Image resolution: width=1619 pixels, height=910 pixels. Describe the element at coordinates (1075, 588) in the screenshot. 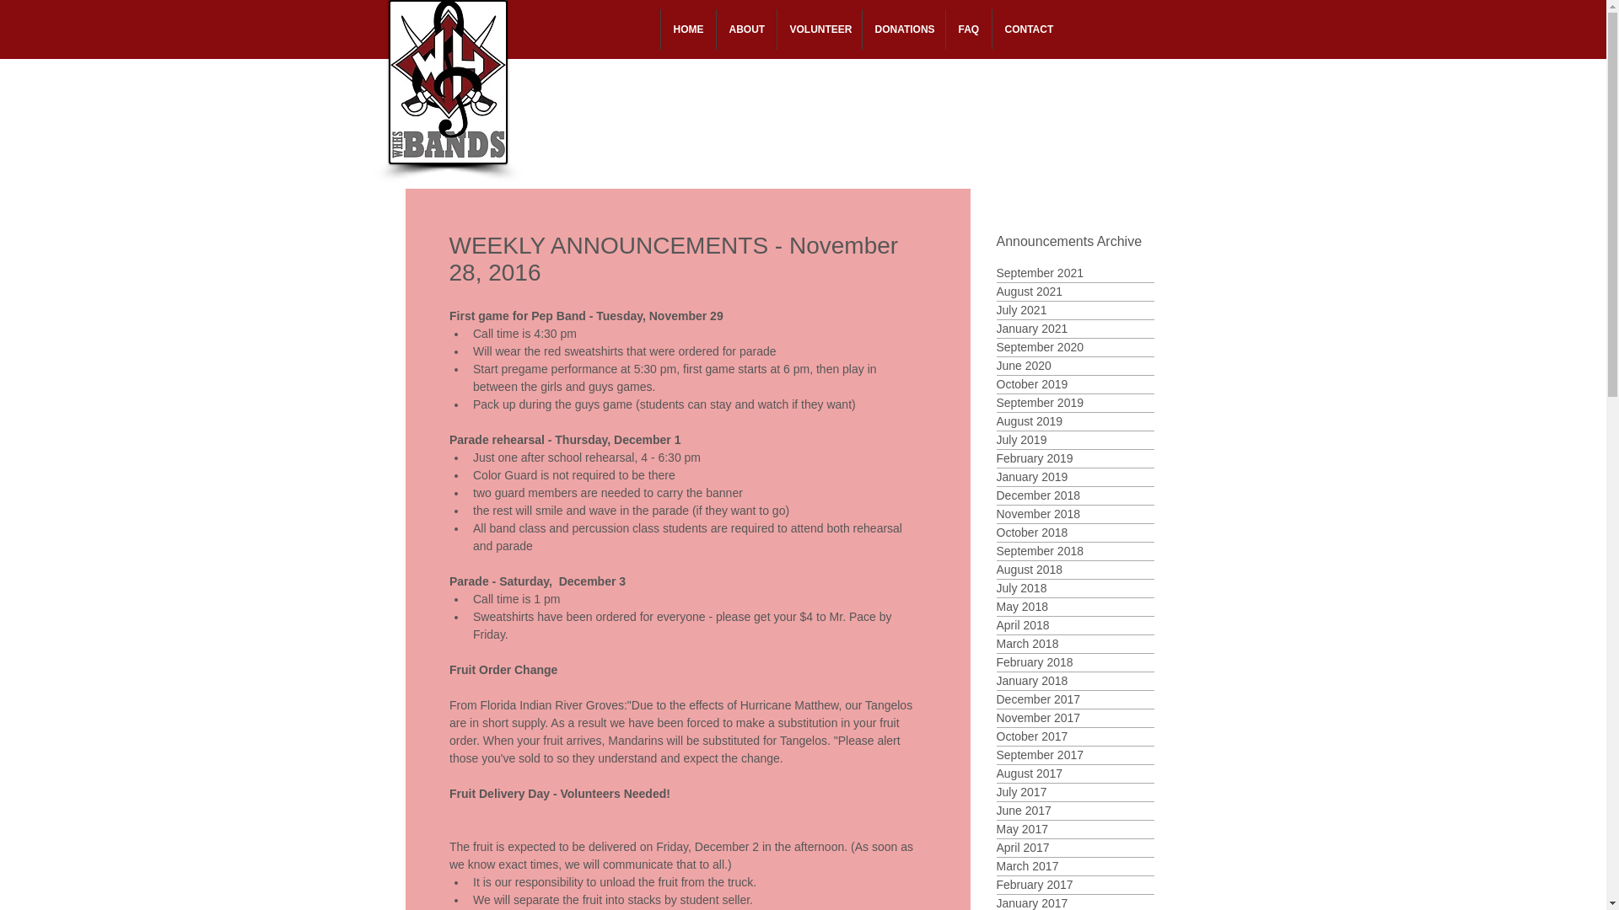

I see `July 2018` at that location.